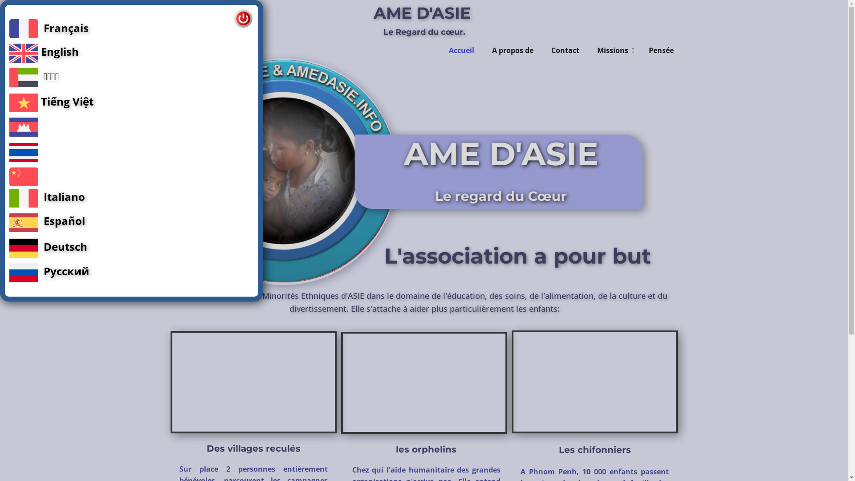  I want to click on Accueil, so click(191, 32).